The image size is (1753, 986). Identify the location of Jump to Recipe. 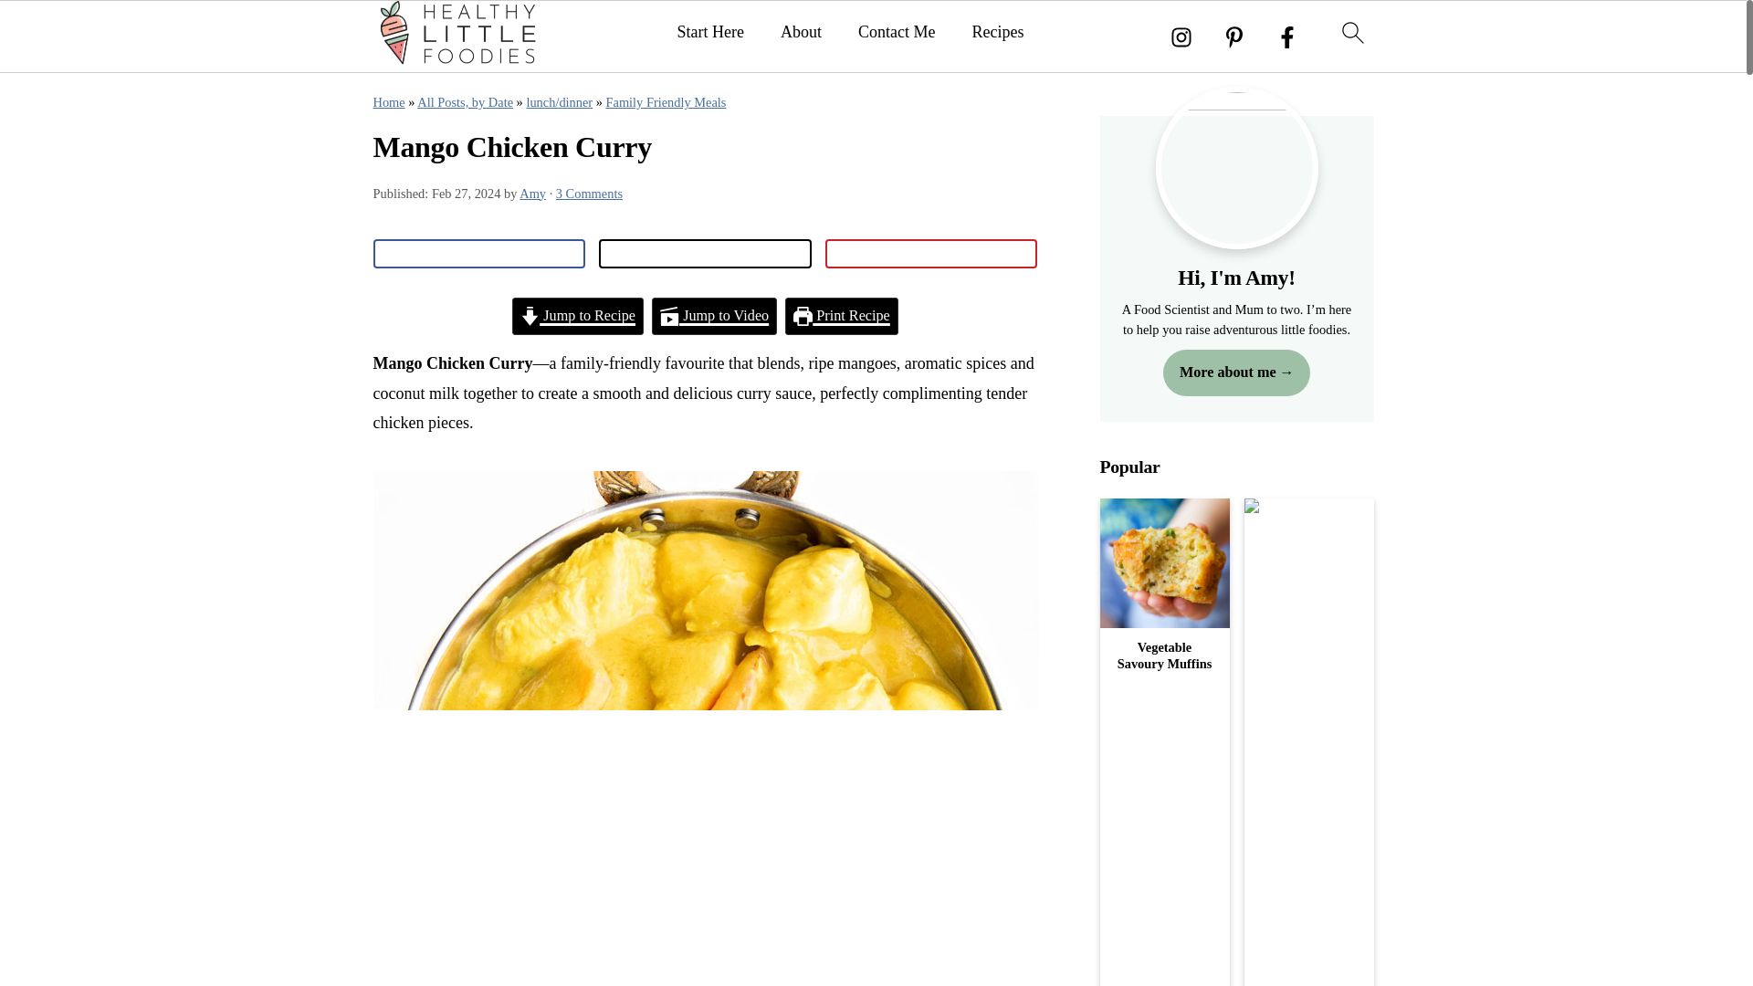
(577, 316).